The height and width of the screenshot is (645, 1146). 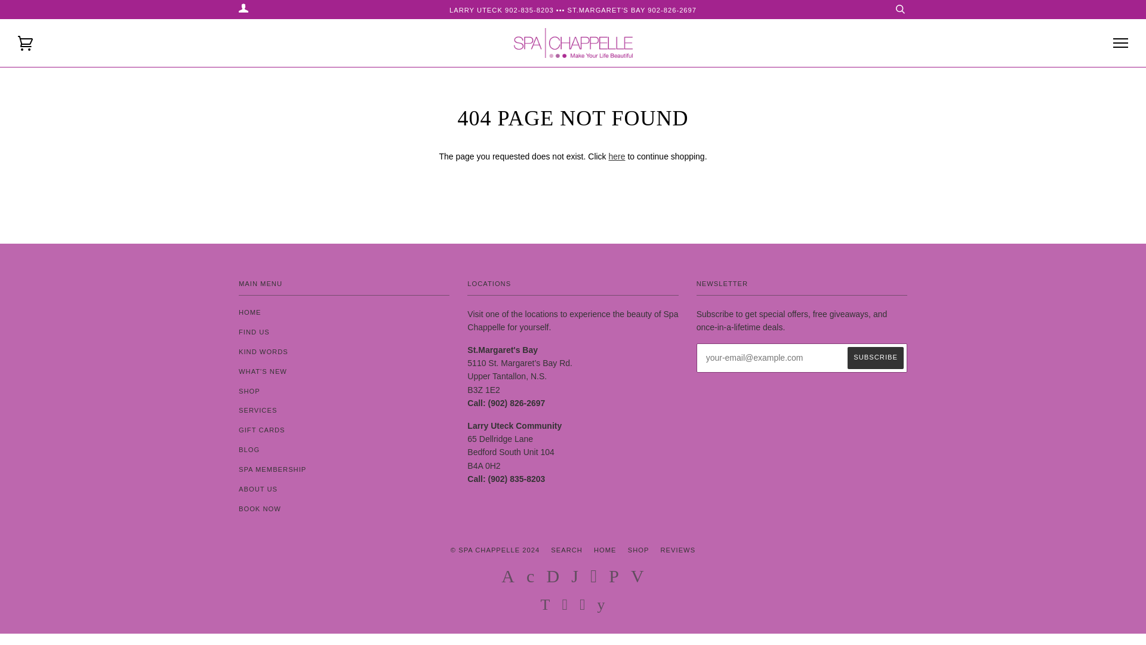 What do you see at coordinates (258, 410) in the screenshot?
I see `SERVICES` at bounding box center [258, 410].